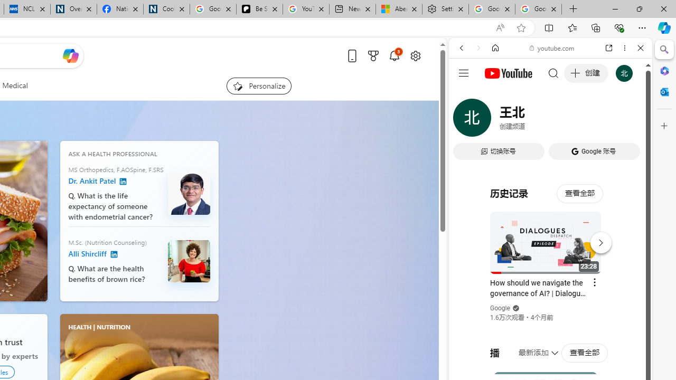 This screenshot has width=676, height=380. What do you see at coordinates (114, 255) in the screenshot?
I see `Alli Shircliff` at bounding box center [114, 255].